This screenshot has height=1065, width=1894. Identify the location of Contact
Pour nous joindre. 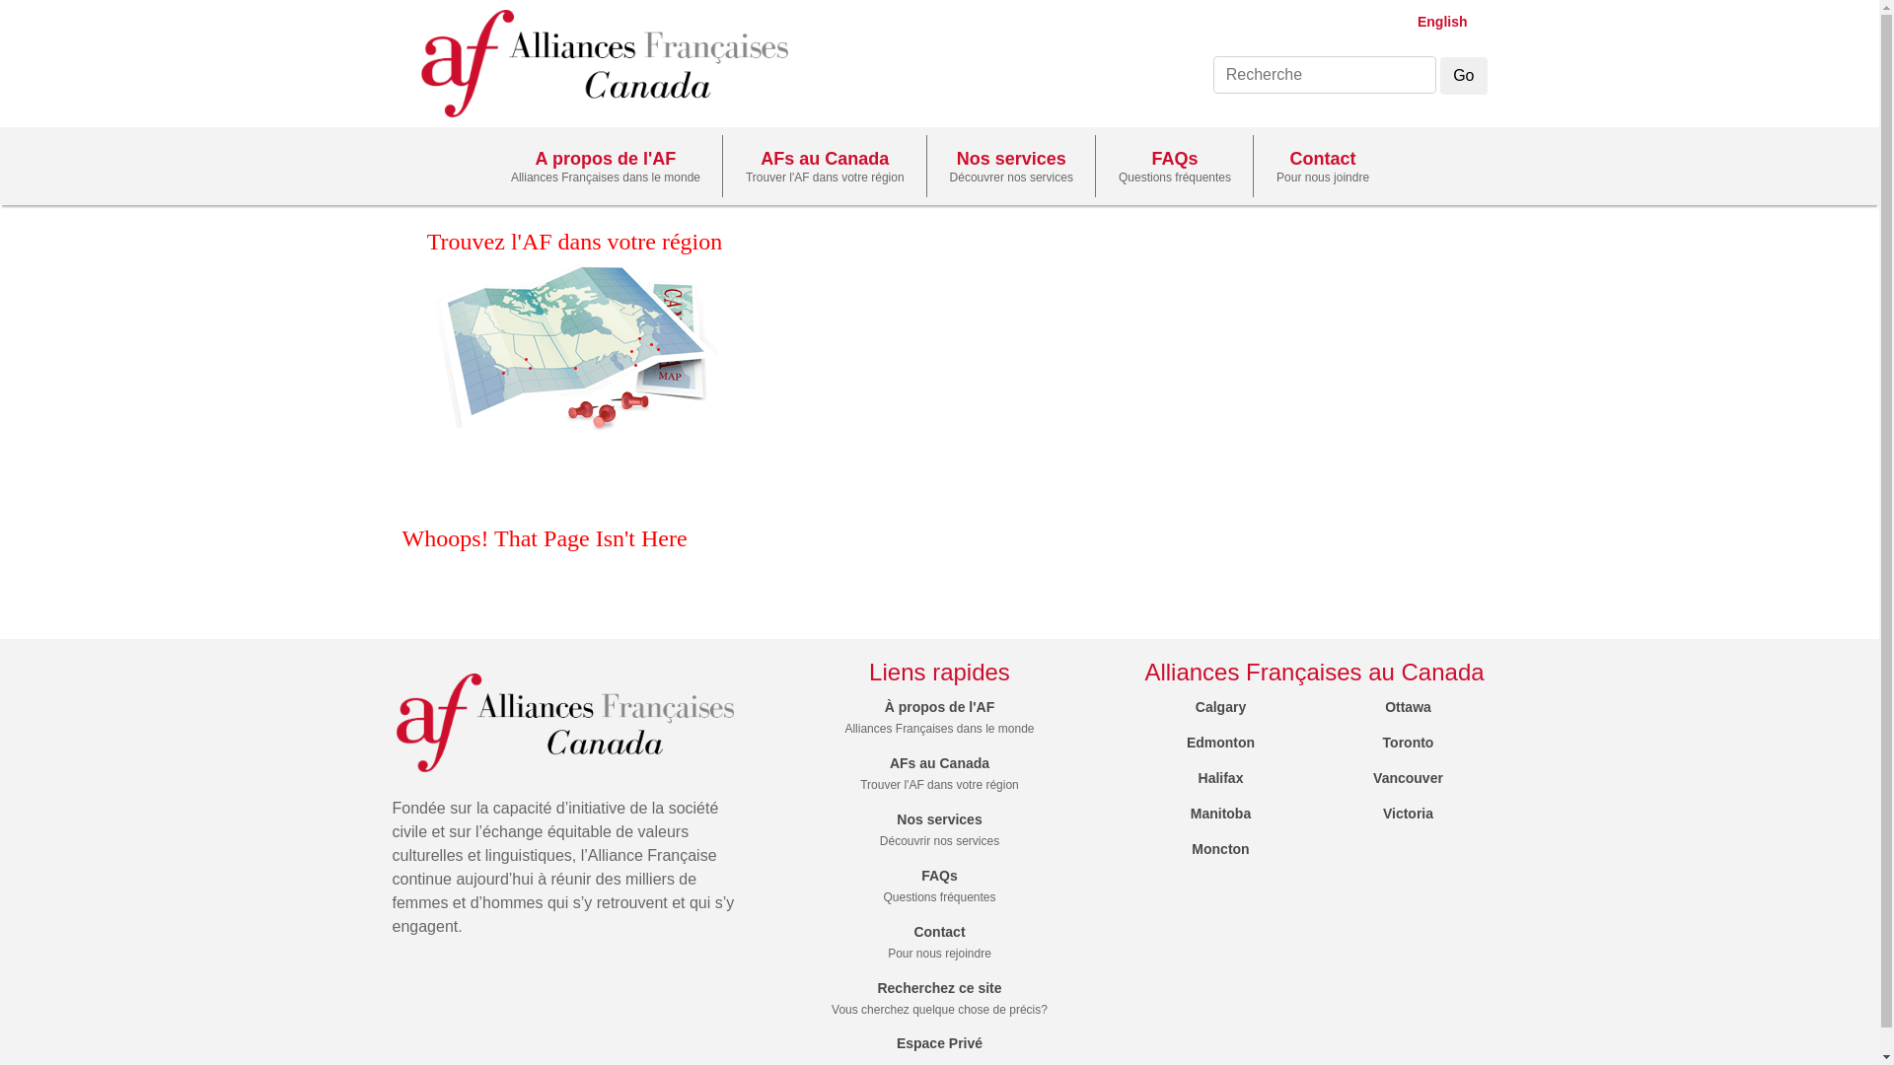
(1322, 166).